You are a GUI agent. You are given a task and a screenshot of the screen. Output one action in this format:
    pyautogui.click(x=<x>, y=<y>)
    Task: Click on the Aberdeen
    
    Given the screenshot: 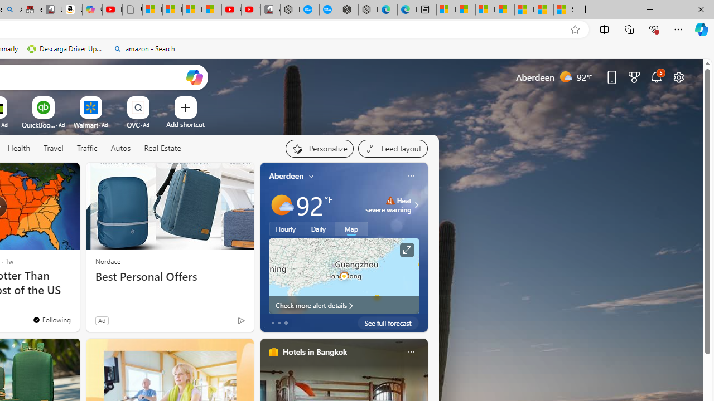 What is the action you would take?
    pyautogui.click(x=287, y=175)
    